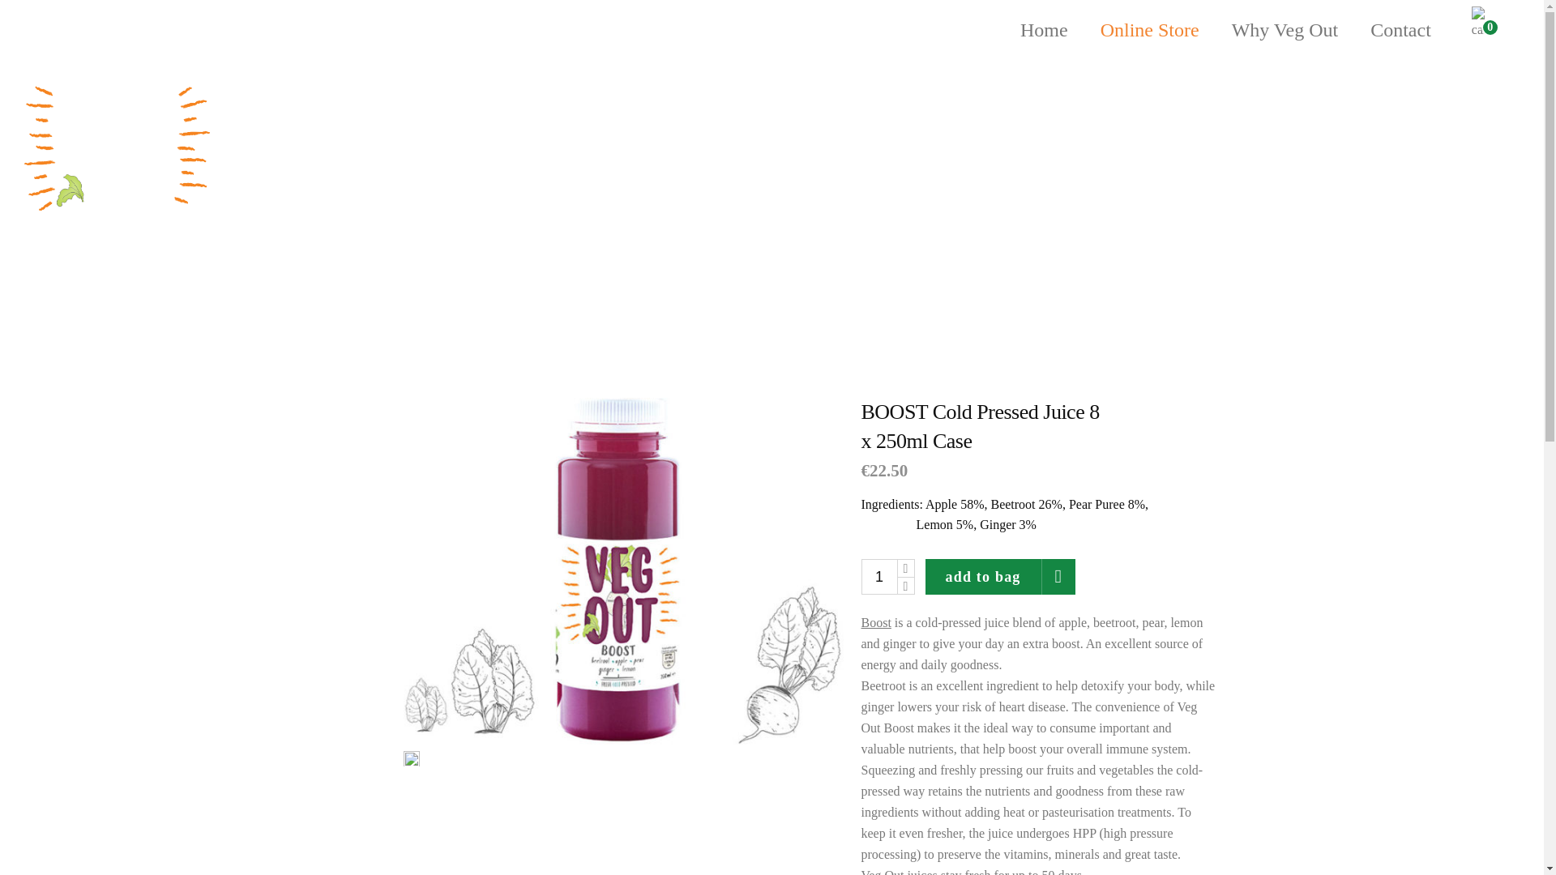  What do you see at coordinates (878, 577) in the screenshot?
I see `1` at bounding box center [878, 577].